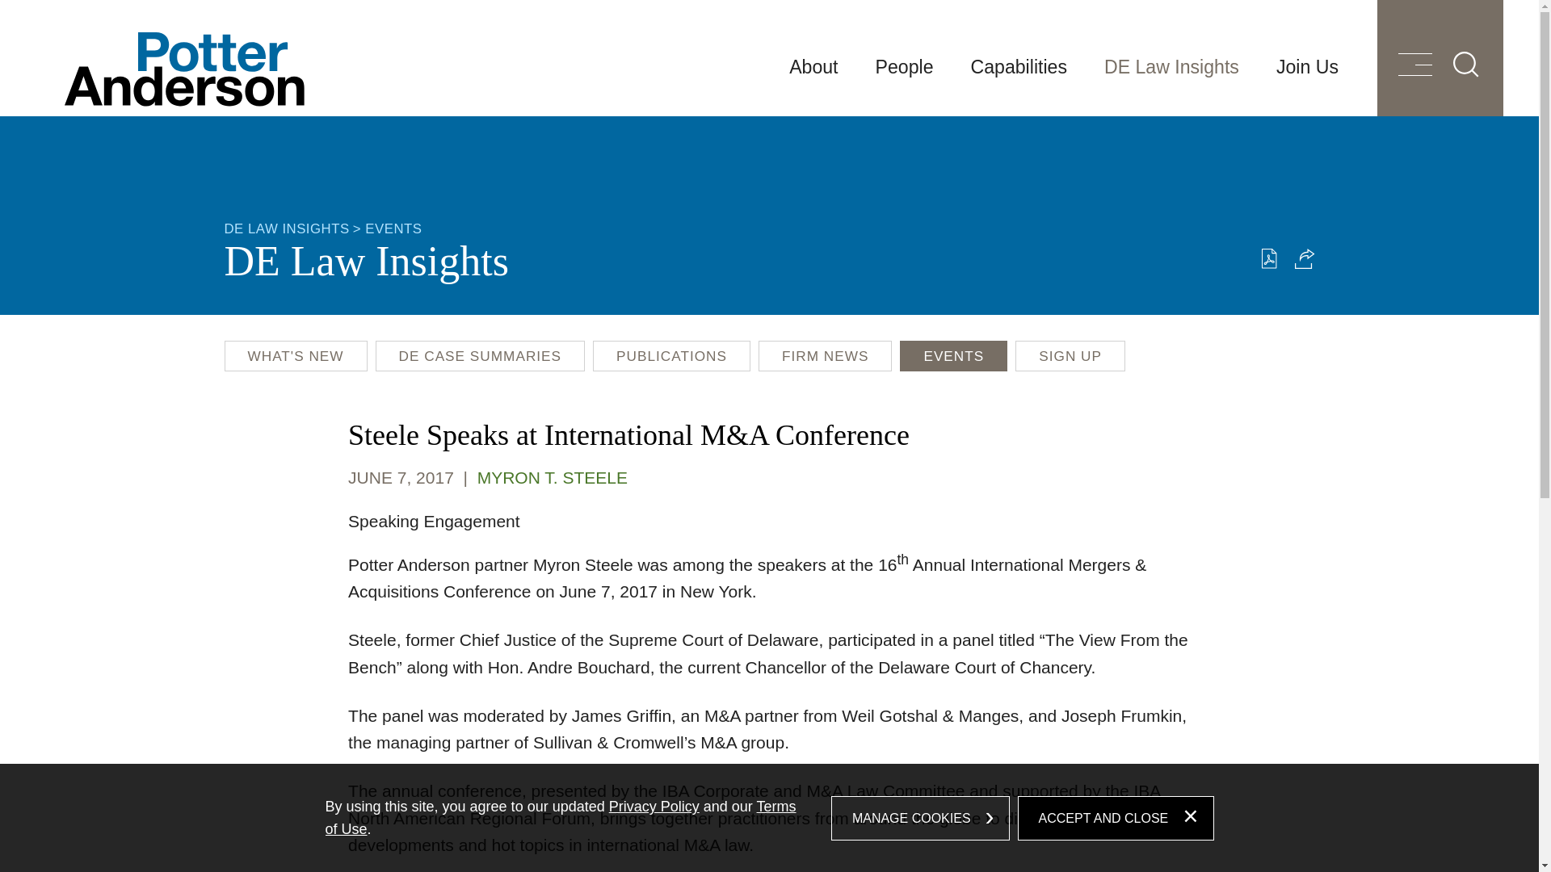 The height and width of the screenshot is (872, 1551). I want to click on Search, so click(1466, 65).